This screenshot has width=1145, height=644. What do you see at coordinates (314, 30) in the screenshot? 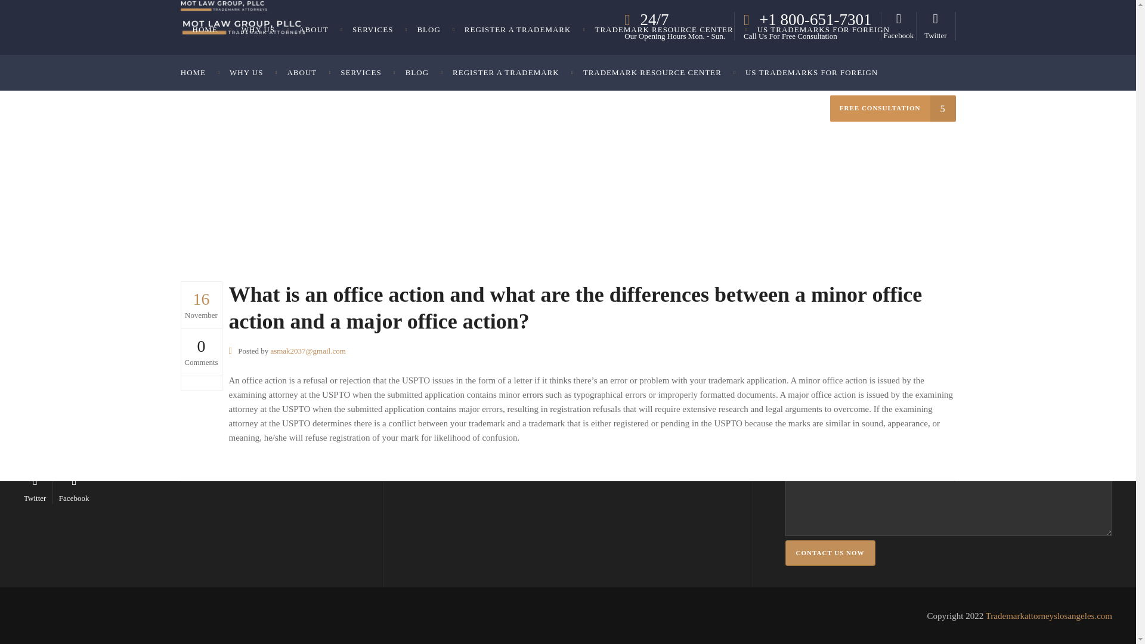
I see `ABOUT` at bounding box center [314, 30].